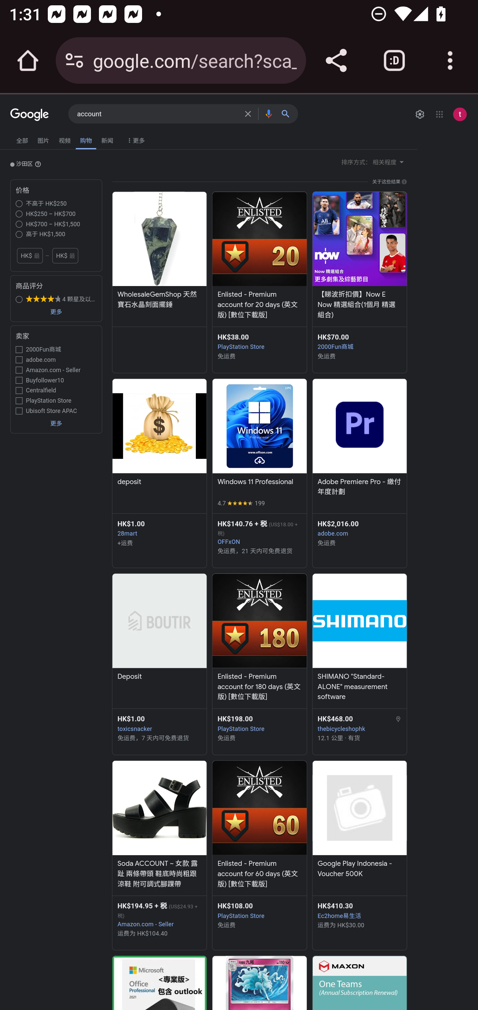 This screenshot has width=478, height=1010. What do you see at coordinates (159, 543) in the screenshot?
I see `+运费 . 在新窗口中访问28mart的网站 +运费 . 在新窗口中访问28mart的网站` at bounding box center [159, 543].